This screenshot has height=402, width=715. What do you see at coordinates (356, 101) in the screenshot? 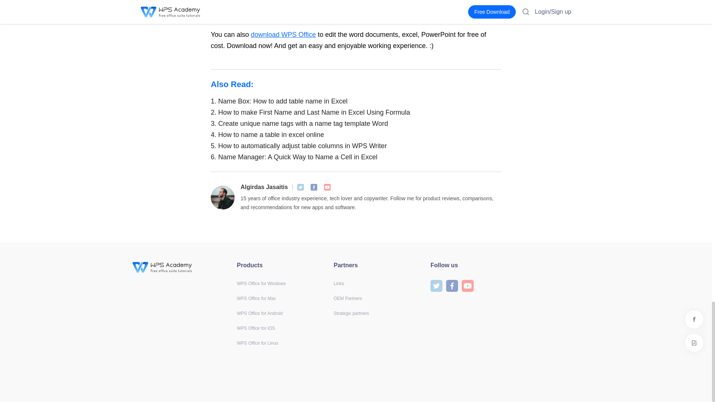
I see `1. Name Box: How to add table name in Excel` at bounding box center [356, 101].